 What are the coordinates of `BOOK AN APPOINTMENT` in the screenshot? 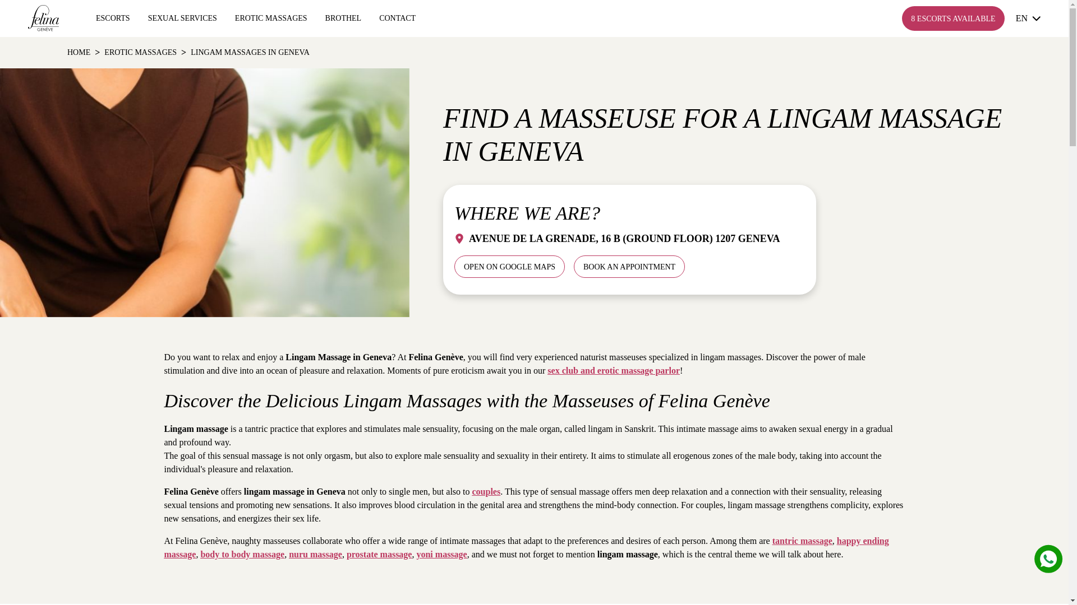 It's located at (629, 266).